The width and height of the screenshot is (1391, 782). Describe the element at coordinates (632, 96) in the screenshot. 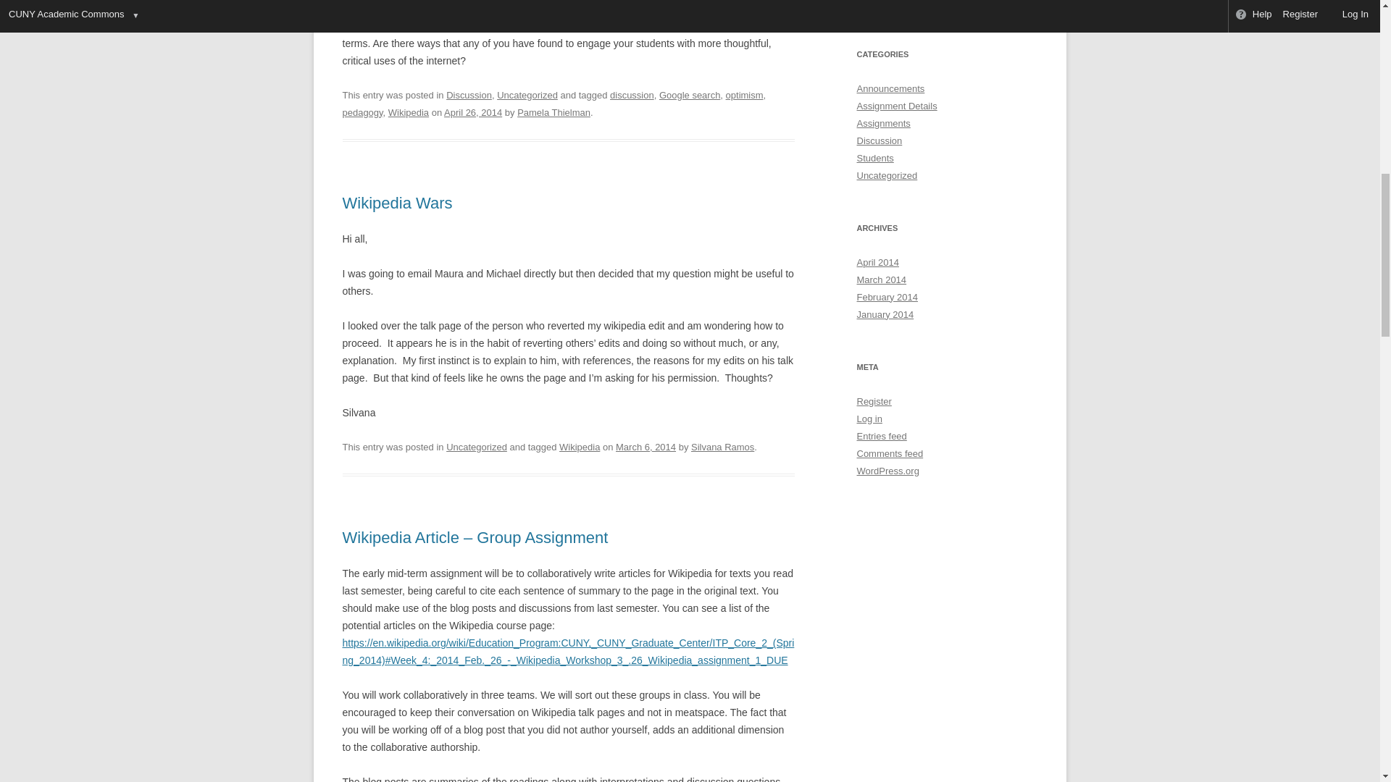

I see `discussion` at that location.